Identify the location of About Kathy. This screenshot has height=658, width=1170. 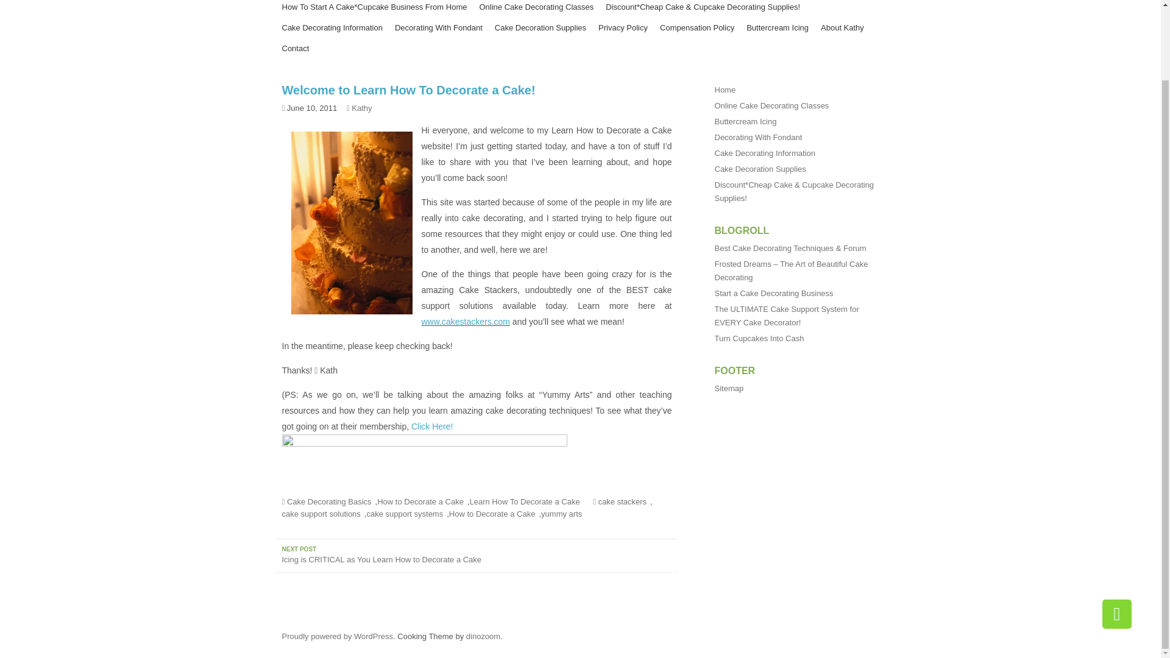
(842, 28).